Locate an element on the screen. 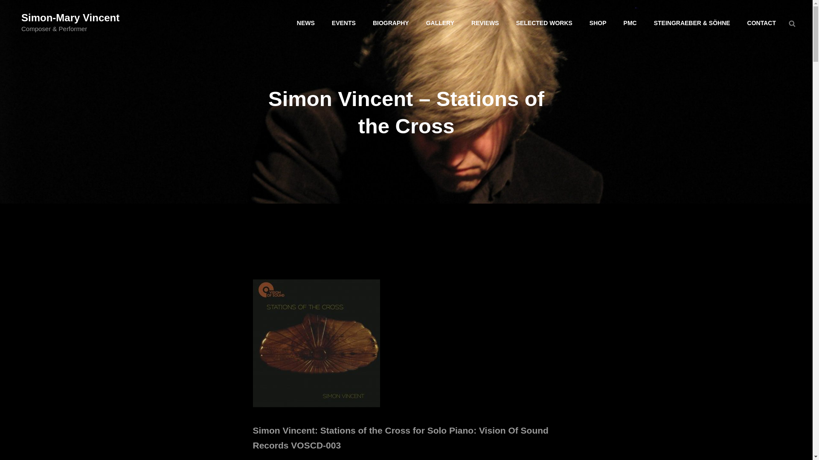 This screenshot has width=819, height=460. NEWS is located at coordinates (305, 23).